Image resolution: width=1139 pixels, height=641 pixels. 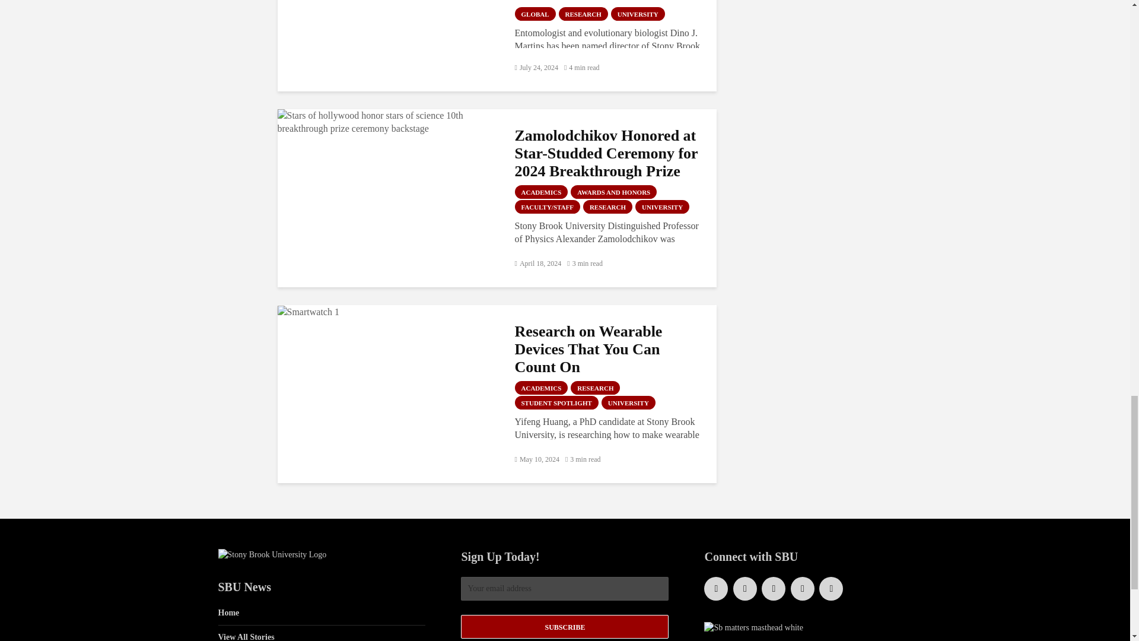 What do you see at coordinates (565, 626) in the screenshot?
I see `Subscribe` at bounding box center [565, 626].